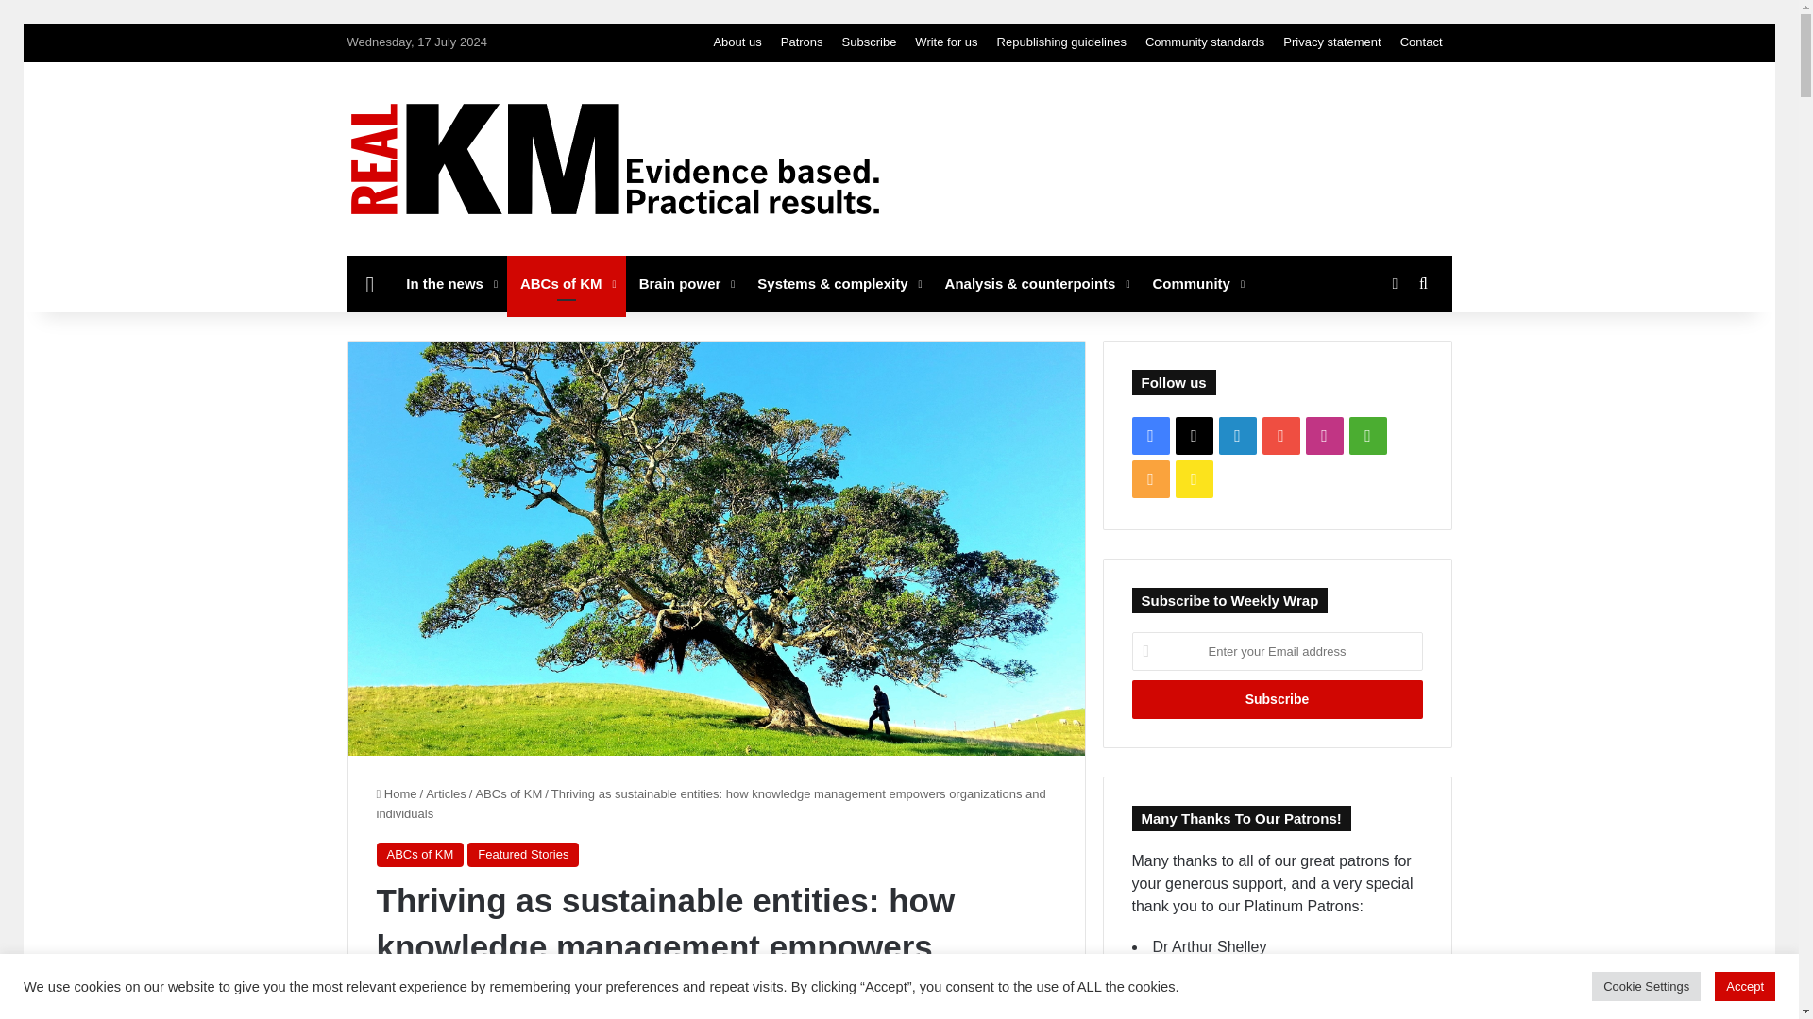 Image resolution: width=1813 pixels, height=1019 pixels. What do you see at coordinates (1331, 42) in the screenshot?
I see `Privacy statement` at bounding box center [1331, 42].